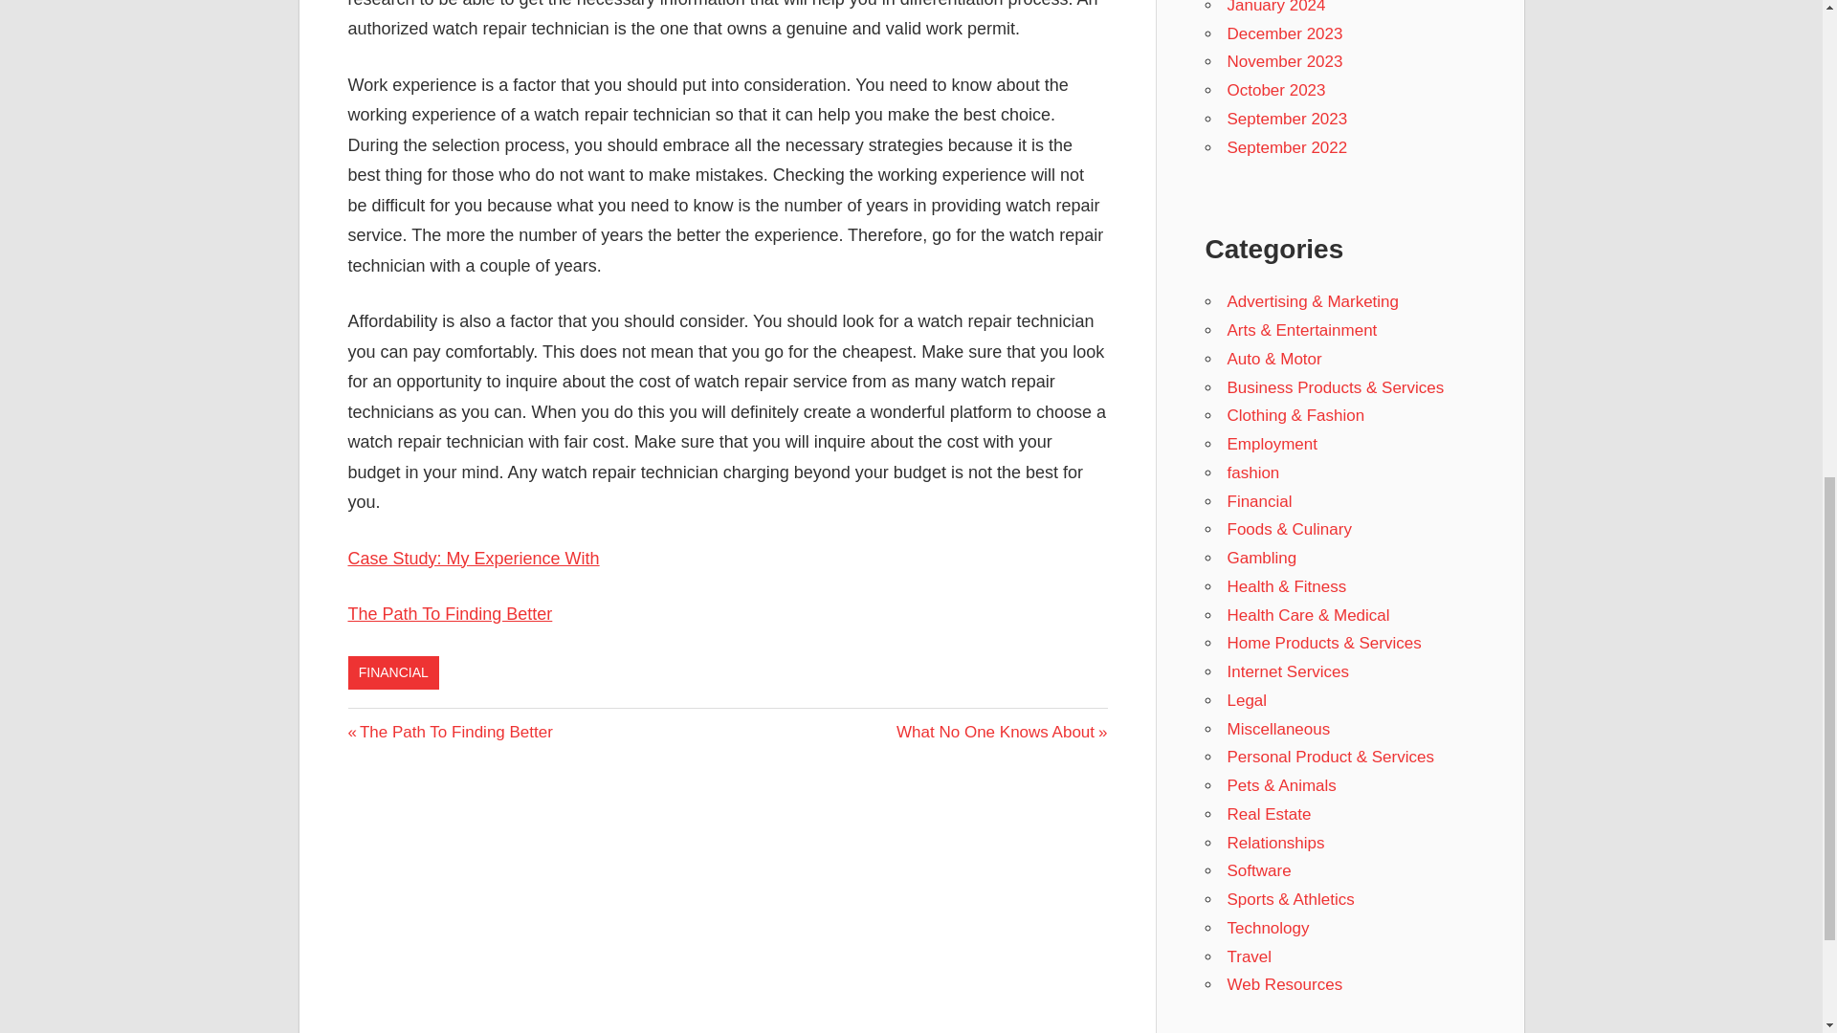 Image resolution: width=1837 pixels, height=1033 pixels. I want to click on September 2023, so click(1286, 119).